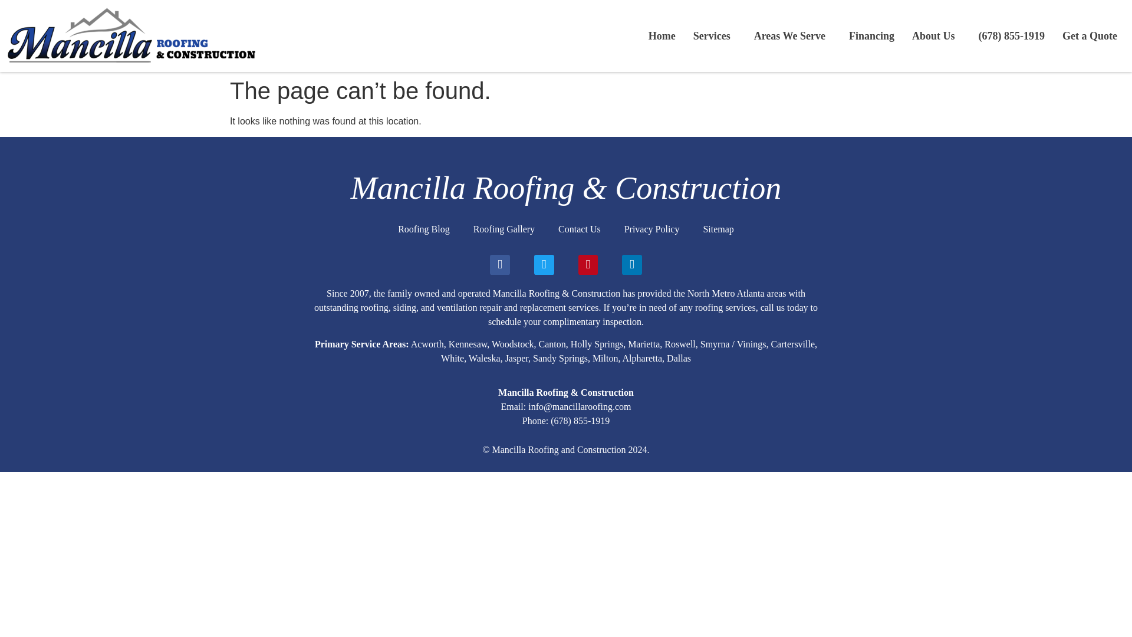 The width and height of the screenshot is (1132, 637). Describe the element at coordinates (936, 35) in the screenshot. I see `About Us` at that location.